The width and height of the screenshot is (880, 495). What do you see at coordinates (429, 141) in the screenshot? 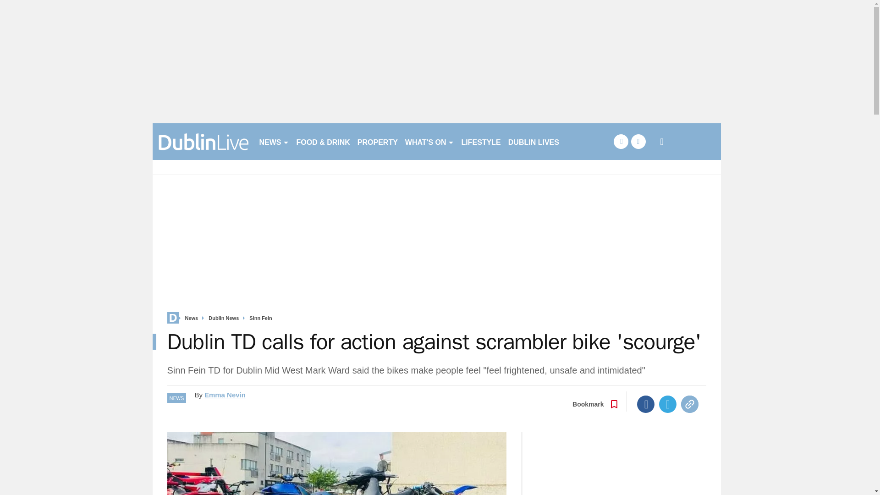
I see `WHAT'S ON` at bounding box center [429, 141].